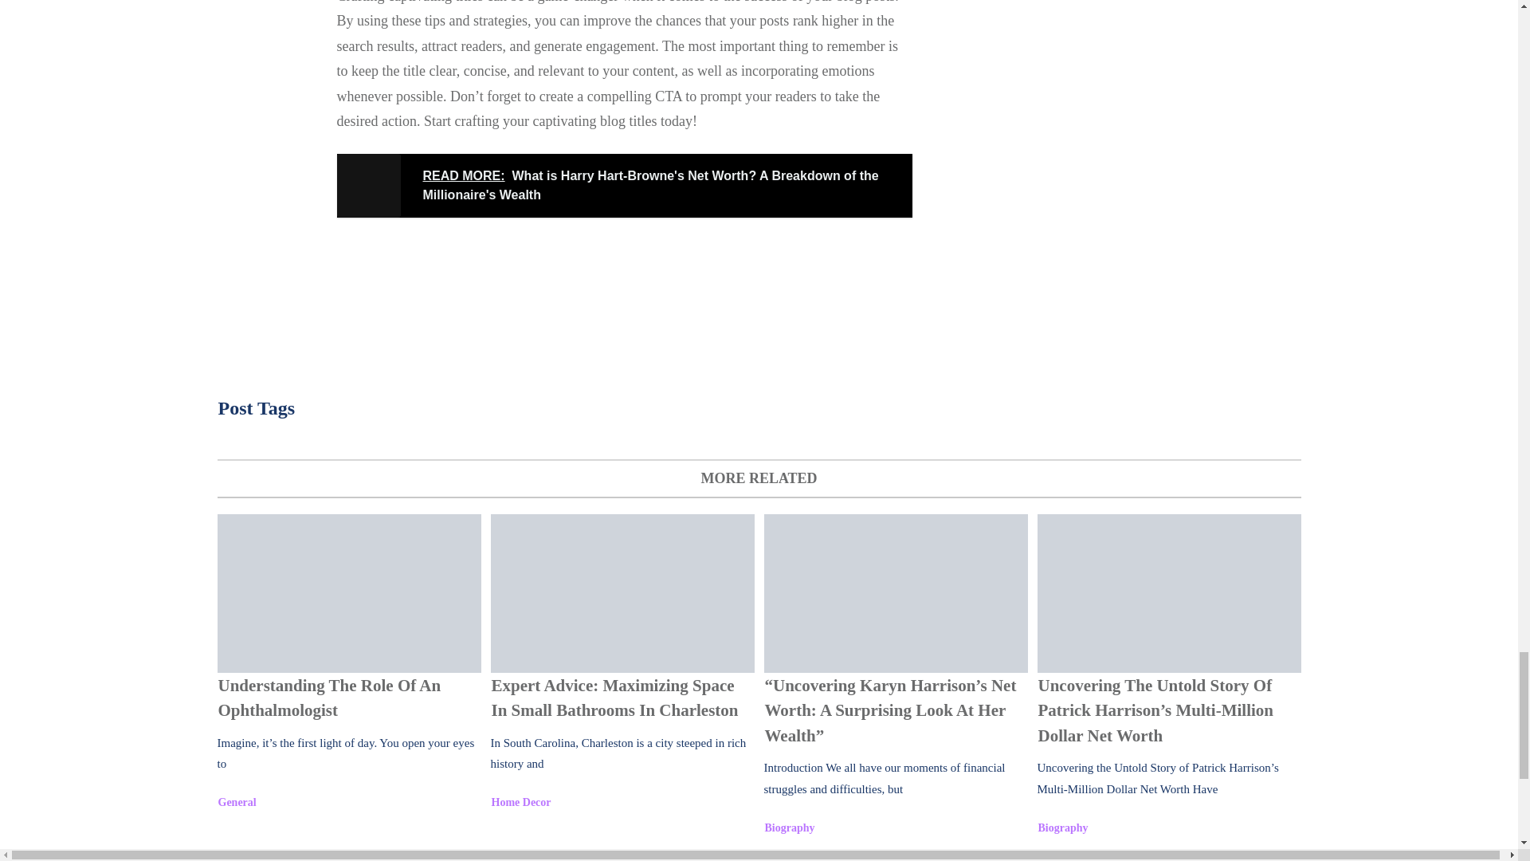  What do you see at coordinates (1062, 828) in the screenshot?
I see `Biography` at bounding box center [1062, 828].